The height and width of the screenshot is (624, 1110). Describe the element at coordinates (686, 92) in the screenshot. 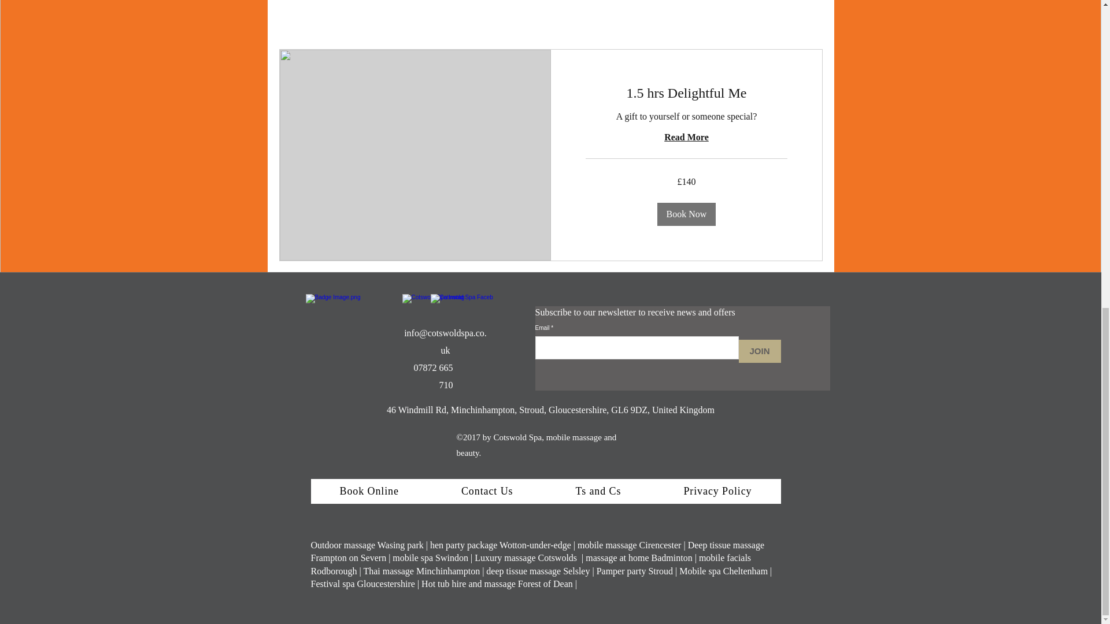

I see `1.5 hrs Delightful Me` at that location.